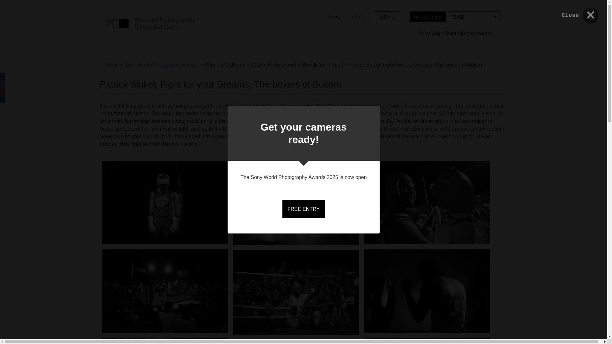 The image size is (612, 344). What do you see at coordinates (334, 17) in the screenshot?
I see `FAQS` at bounding box center [334, 17].